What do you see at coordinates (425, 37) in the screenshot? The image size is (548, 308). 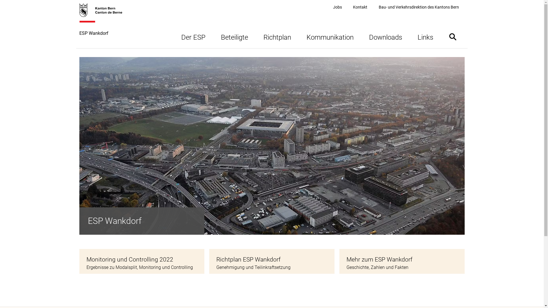 I see `Links` at bounding box center [425, 37].